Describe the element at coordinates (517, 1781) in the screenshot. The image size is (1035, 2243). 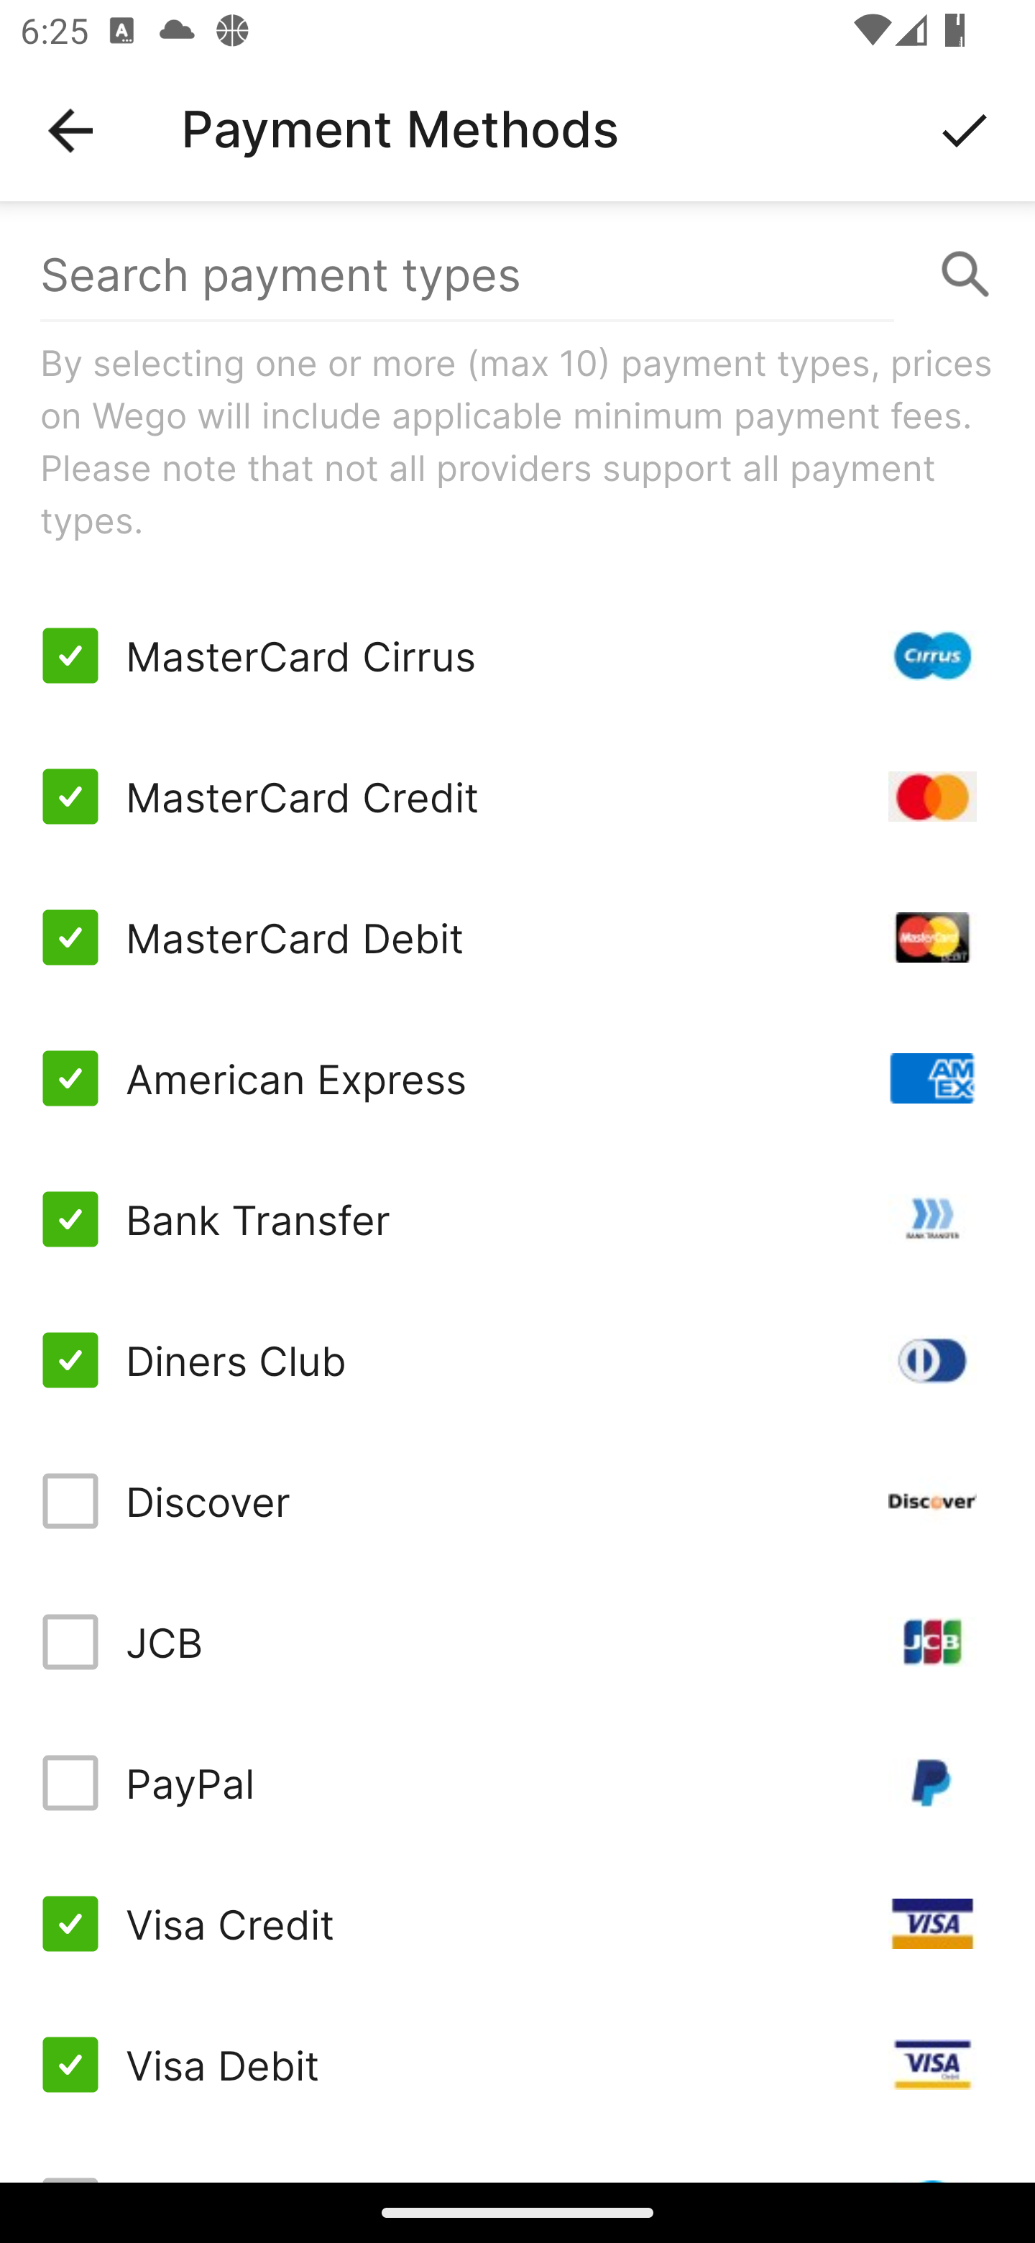
I see `PayPal` at that location.